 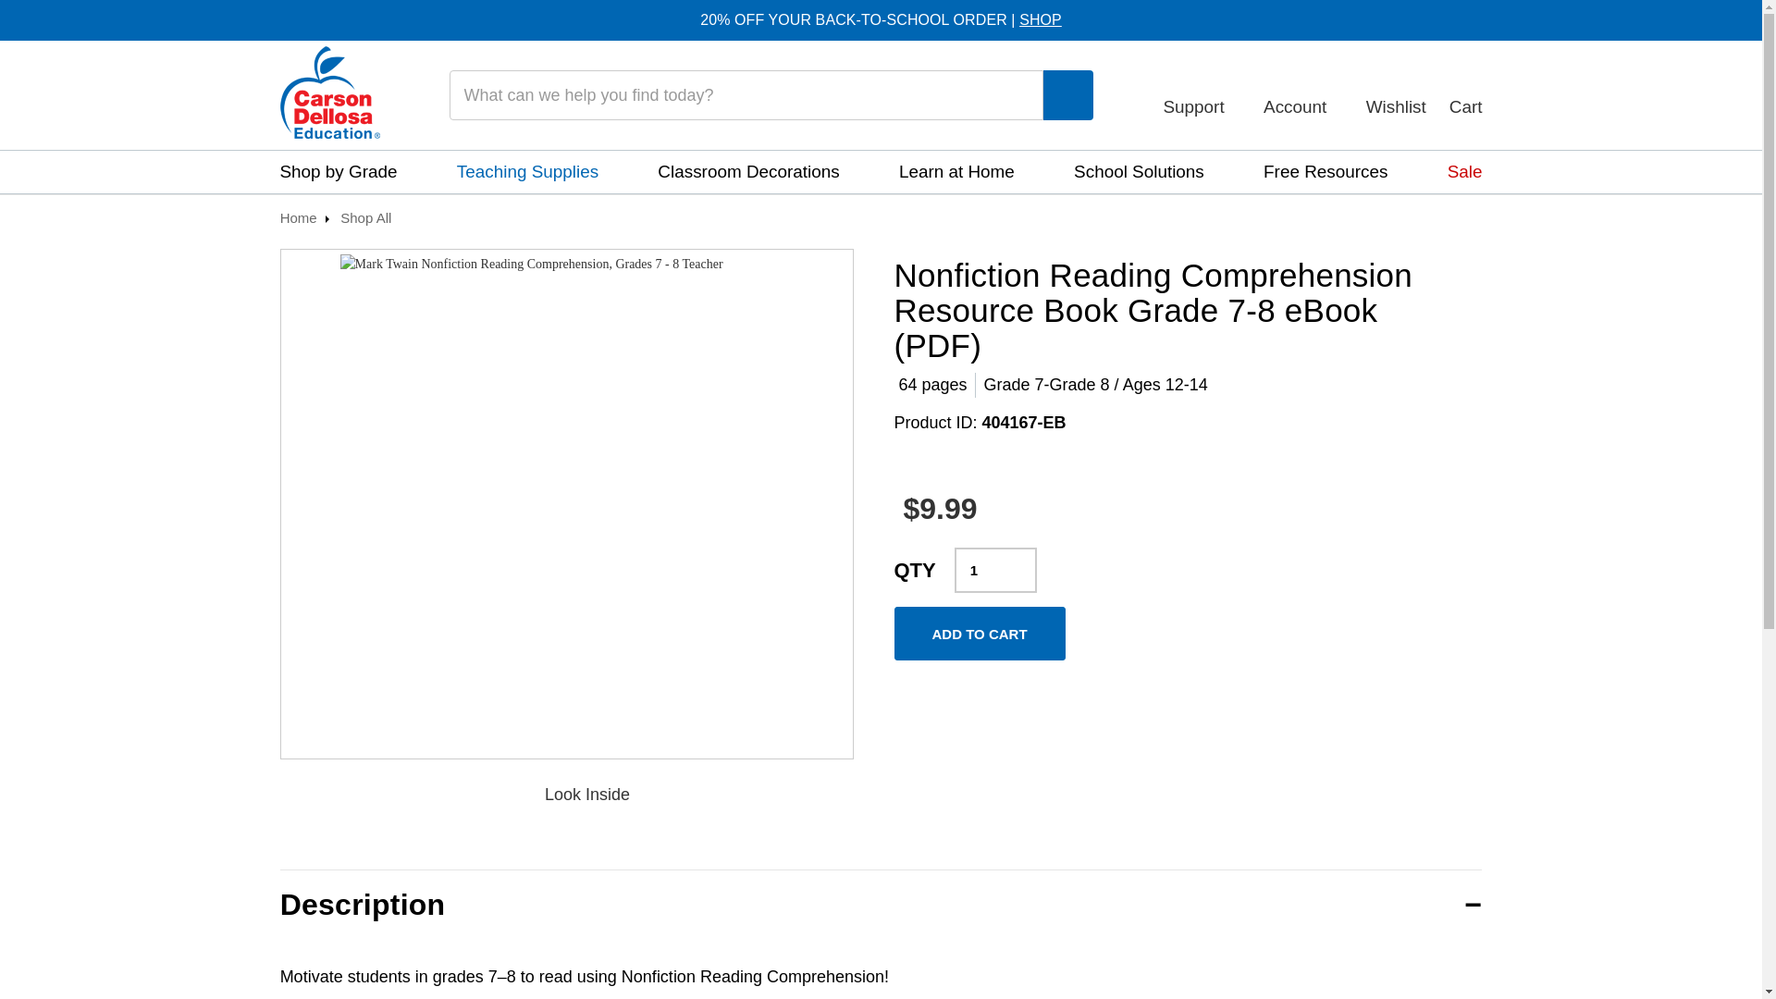 I want to click on search, so click(x=1067, y=96).